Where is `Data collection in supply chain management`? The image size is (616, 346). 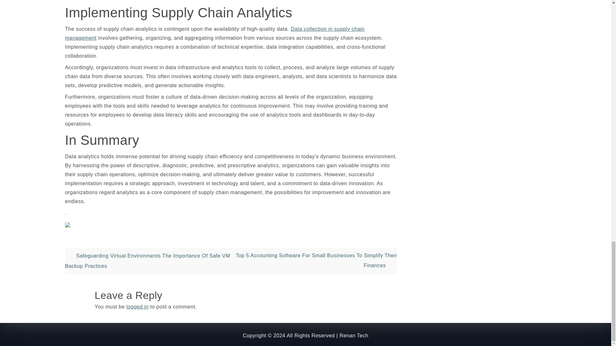
Data collection in supply chain management is located at coordinates (214, 33).